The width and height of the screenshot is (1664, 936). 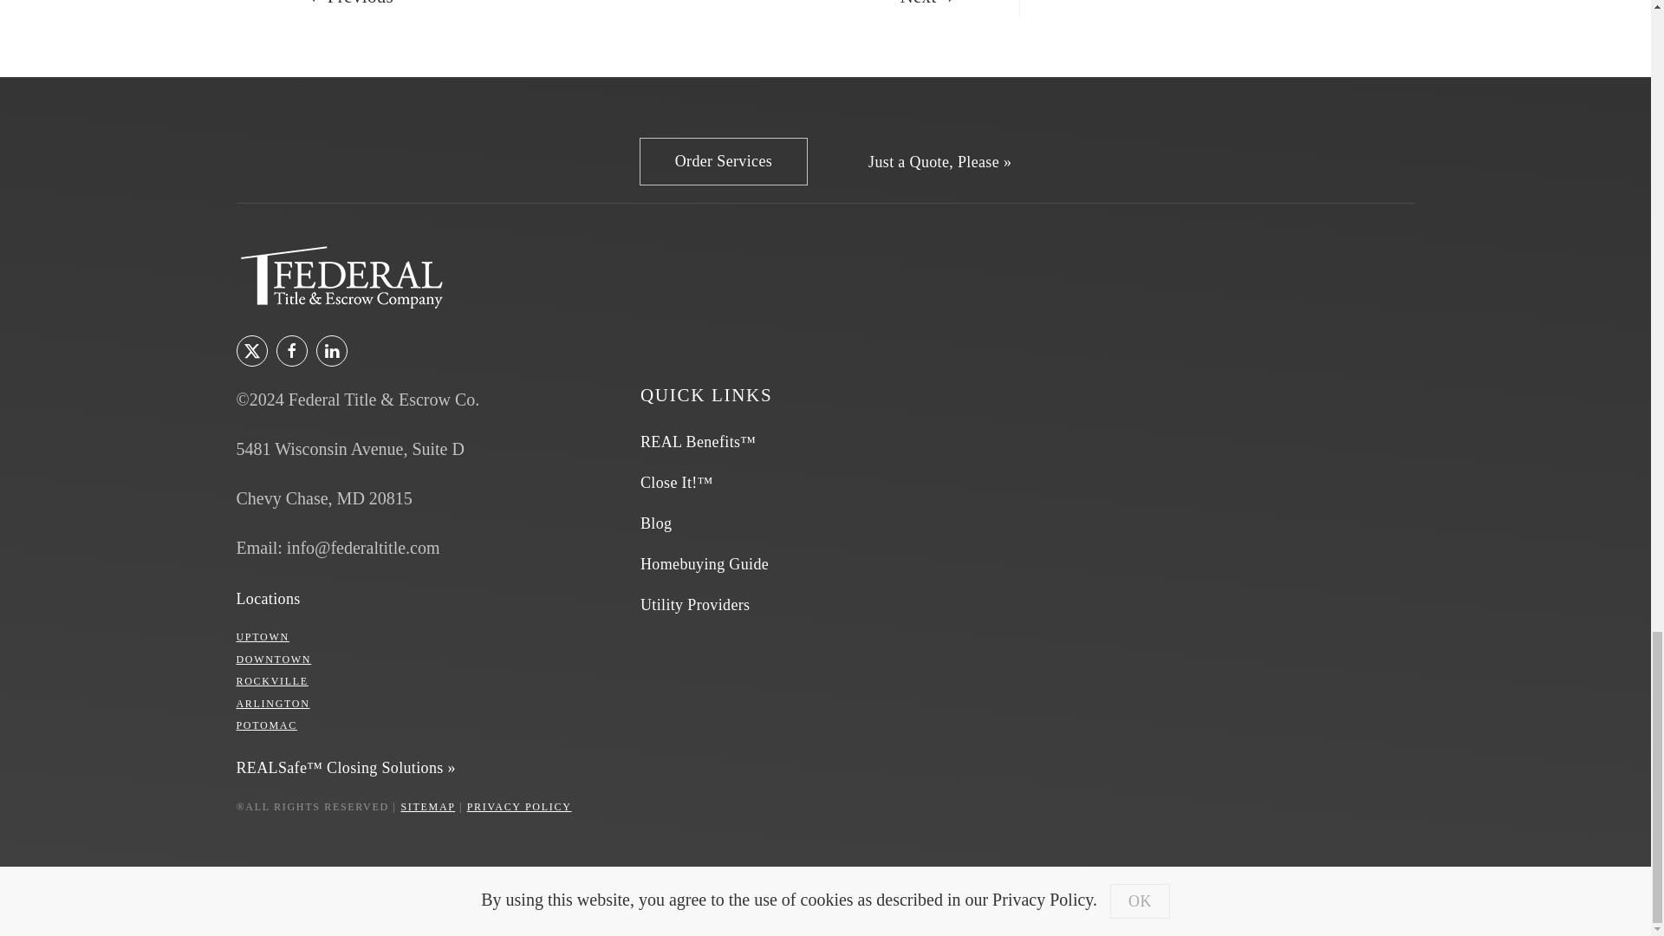 I want to click on homebuying blog DC, MD, VA, so click(x=656, y=523).